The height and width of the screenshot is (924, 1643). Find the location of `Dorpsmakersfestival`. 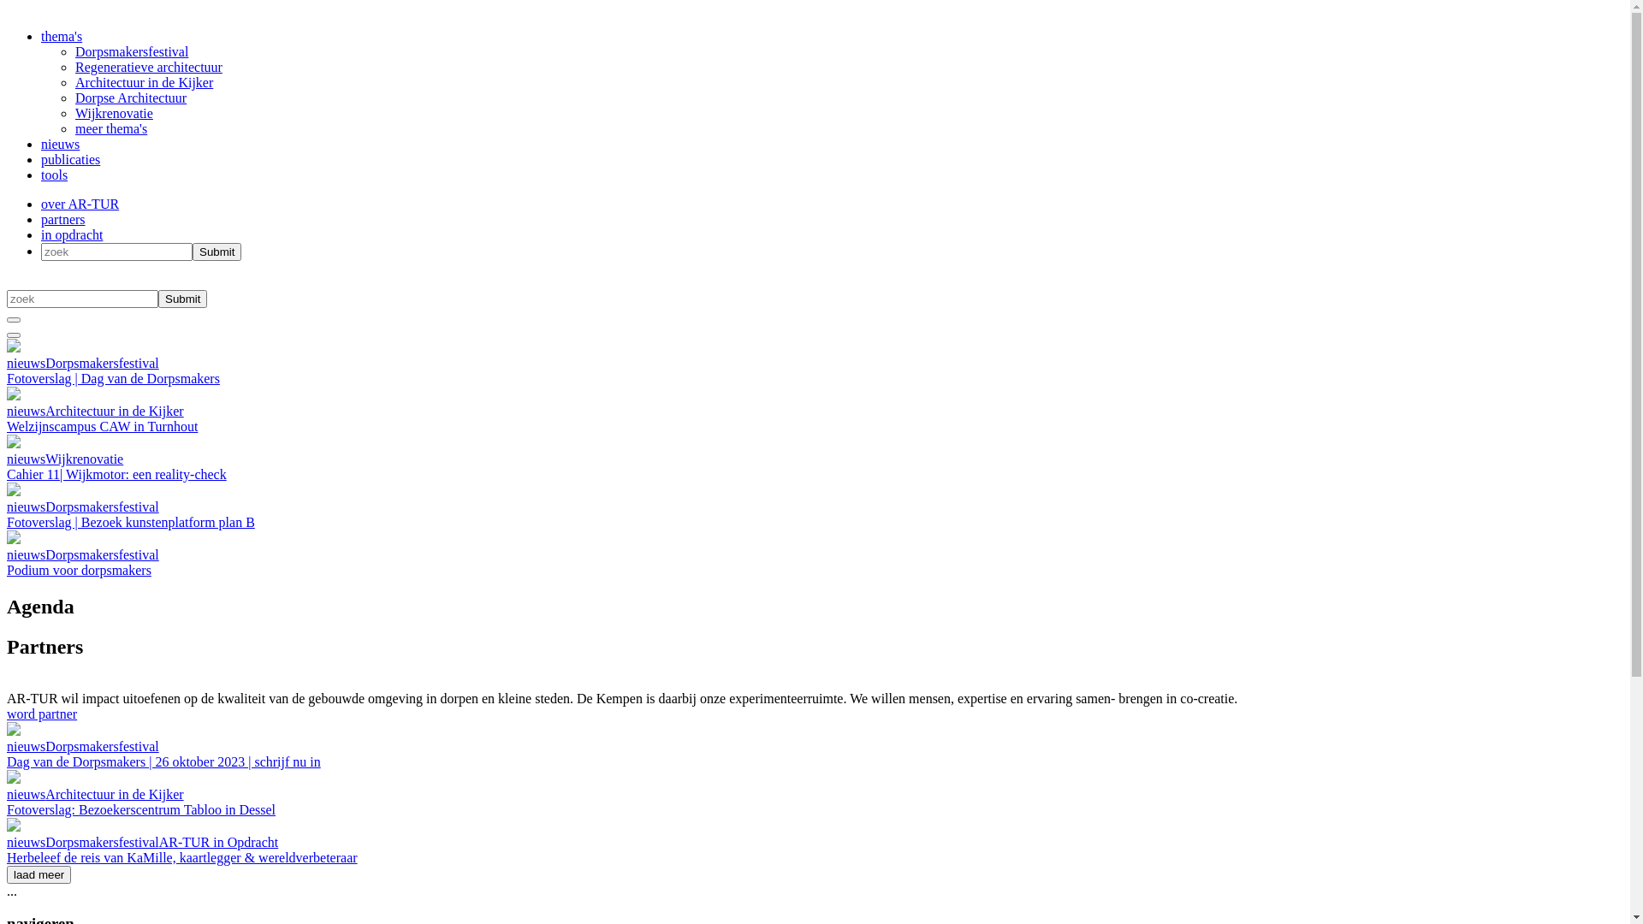

Dorpsmakersfestival is located at coordinates (102, 506).